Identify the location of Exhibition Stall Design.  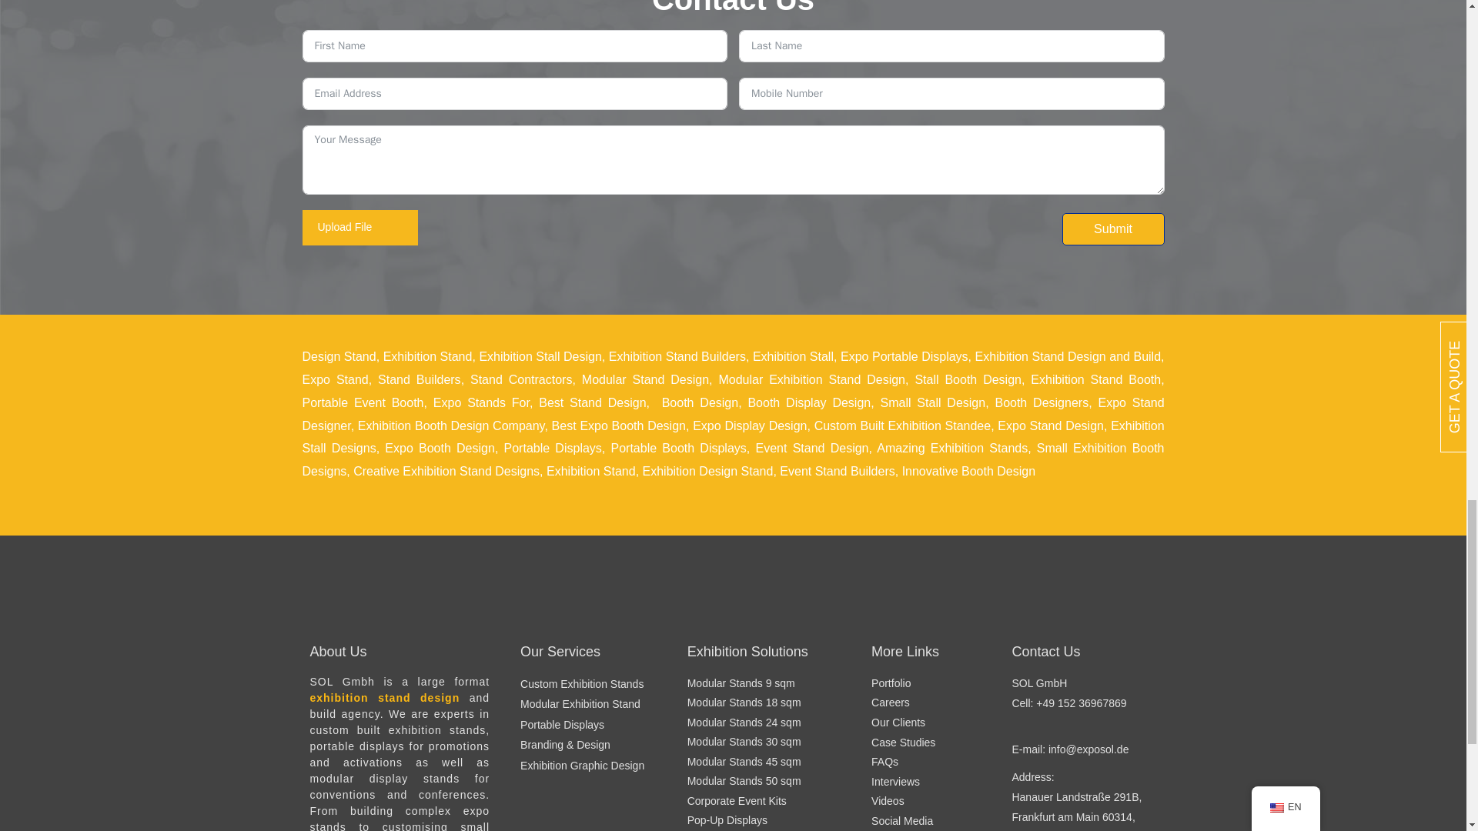
(540, 355).